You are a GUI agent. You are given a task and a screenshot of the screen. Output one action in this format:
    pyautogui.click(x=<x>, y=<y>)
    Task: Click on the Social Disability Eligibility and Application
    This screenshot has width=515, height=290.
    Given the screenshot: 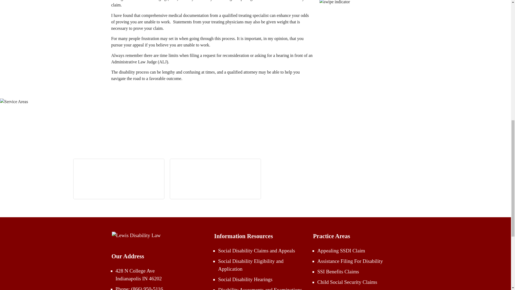 What is the action you would take?
    pyautogui.click(x=251, y=265)
    